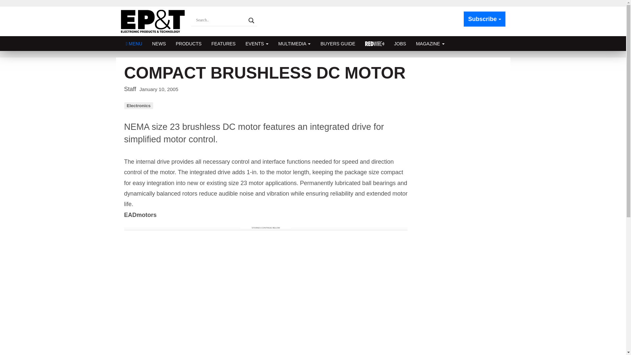  What do you see at coordinates (400, 43) in the screenshot?
I see `JOBS` at bounding box center [400, 43].